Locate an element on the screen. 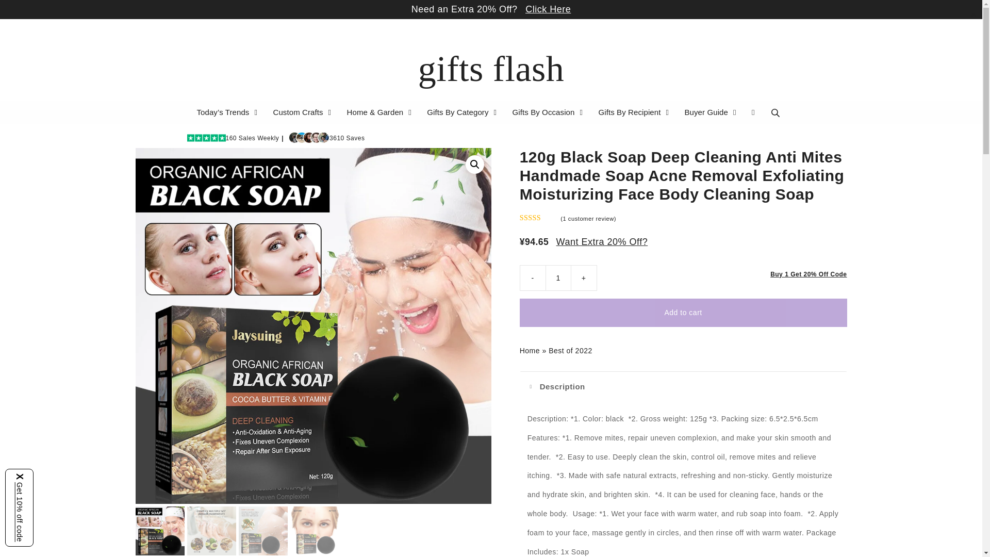 Image resolution: width=990 pixels, height=557 pixels. Click Here is located at coordinates (548, 9).